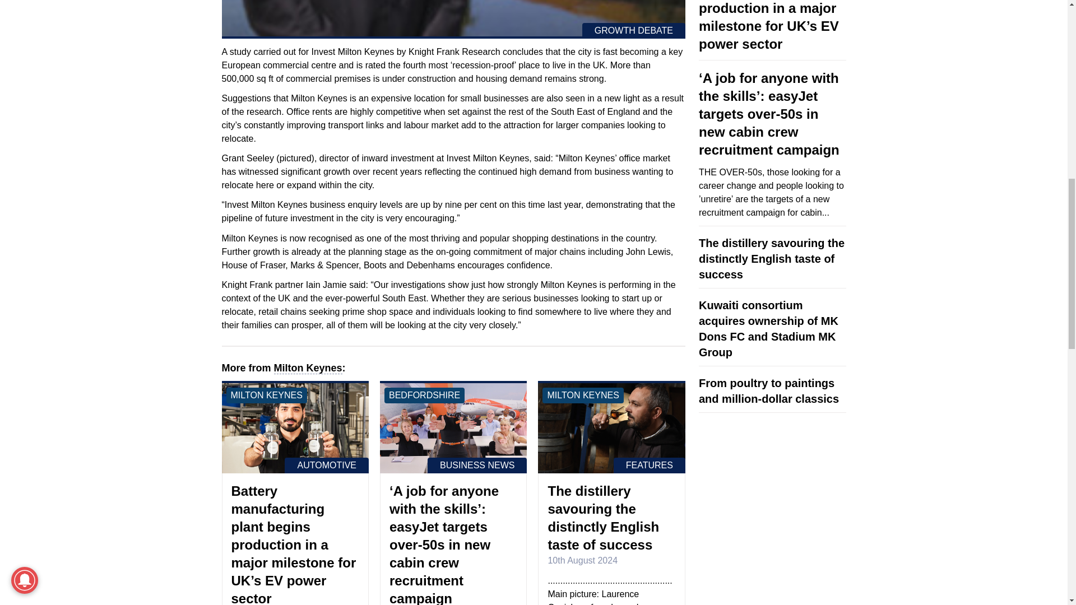 The image size is (1076, 605). I want to click on See all business news, so click(477, 465).